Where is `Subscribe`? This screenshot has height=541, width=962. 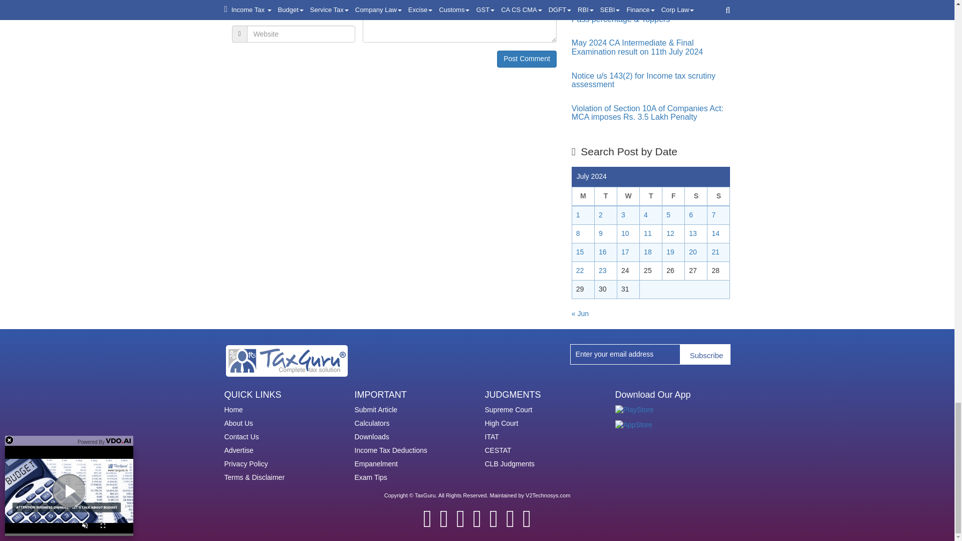 Subscribe is located at coordinates (705, 354).